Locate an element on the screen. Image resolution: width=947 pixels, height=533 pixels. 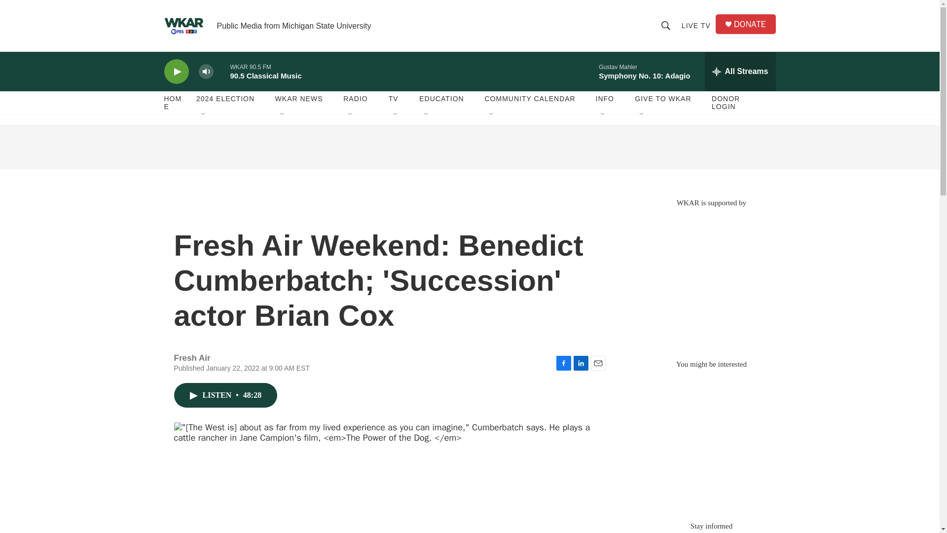
3rd party ad content is located at coordinates (711, 440).